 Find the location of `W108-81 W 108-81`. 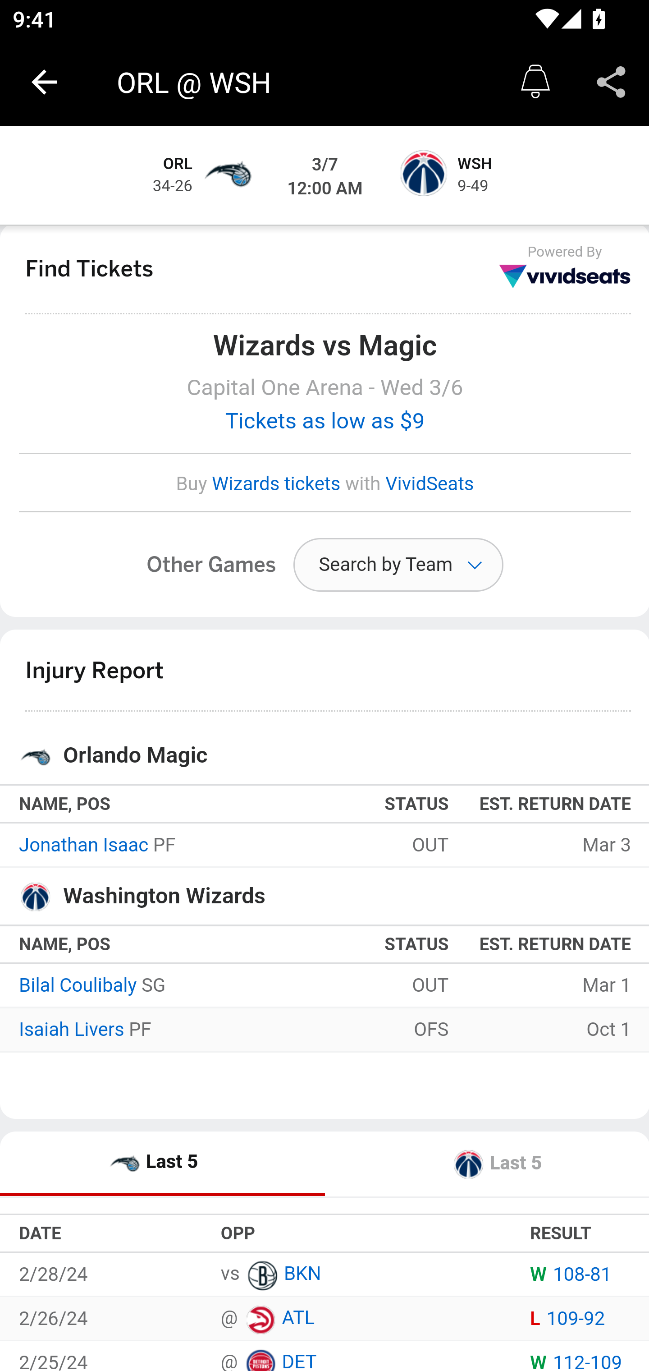

W108-81 W 108-81 is located at coordinates (571, 1274).